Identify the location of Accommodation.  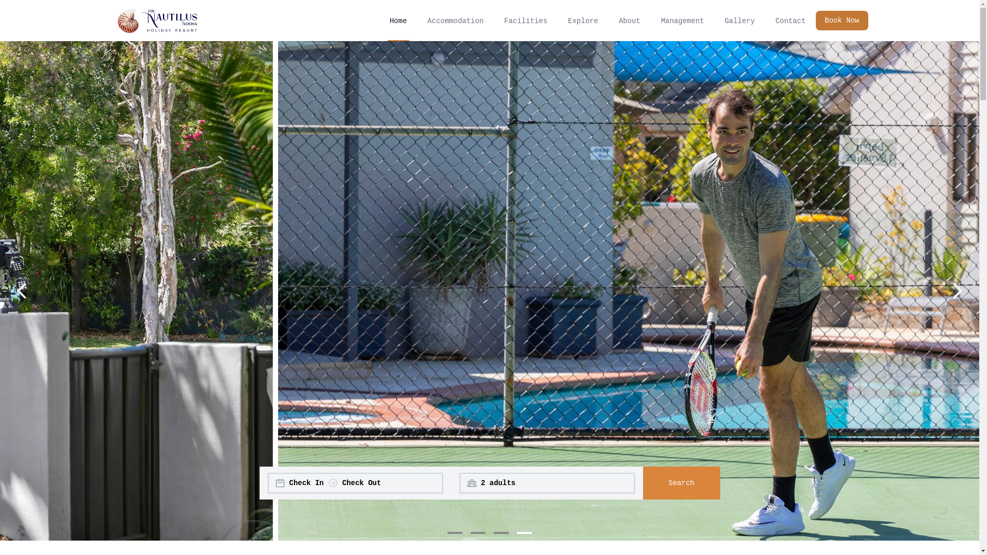
(455, 21).